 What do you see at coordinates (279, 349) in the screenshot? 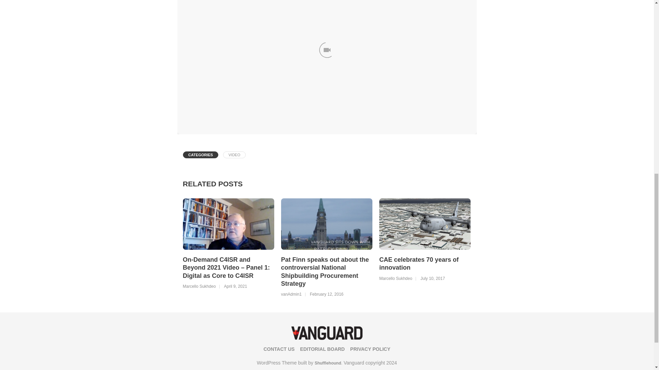
I see `CONTACT US` at bounding box center [279, 349].